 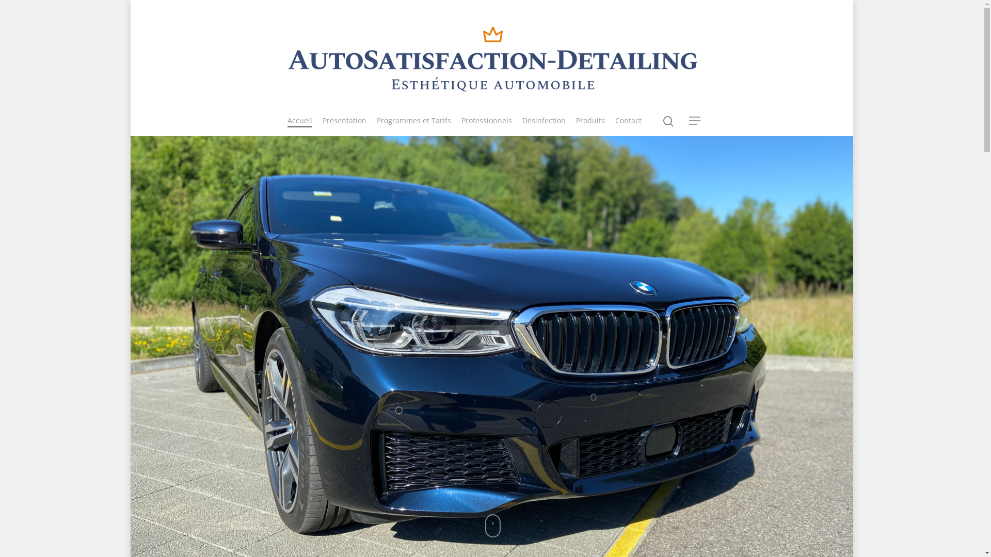 What do you see at coordinates (629, 126) in the screenshot?
I see `Contact` at bounding box center [629, 126].